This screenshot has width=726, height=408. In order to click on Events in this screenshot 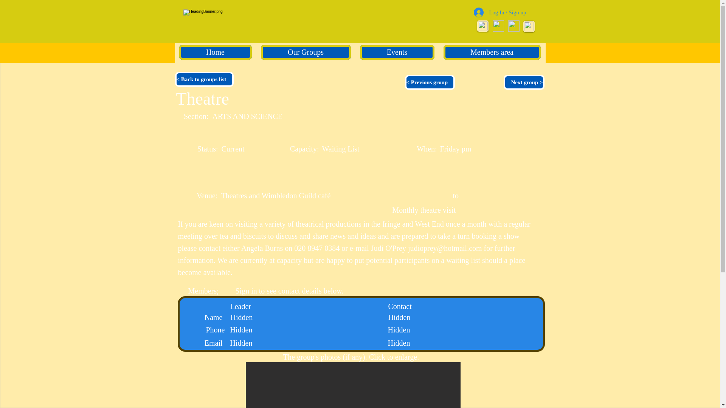, I will do `click(397, 52)`.